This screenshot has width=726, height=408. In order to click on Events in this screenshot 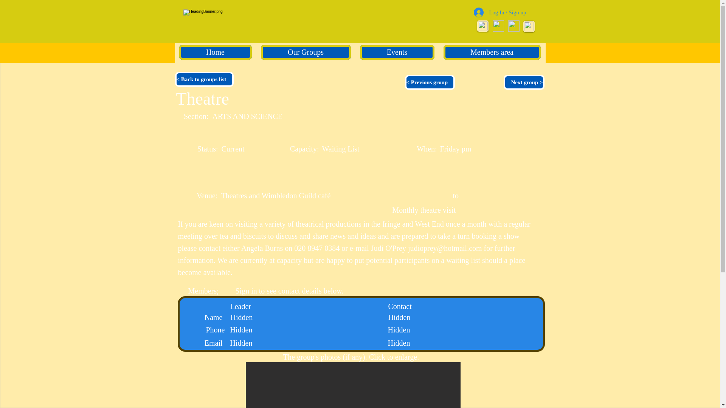, I will do `click(397, 52)`.